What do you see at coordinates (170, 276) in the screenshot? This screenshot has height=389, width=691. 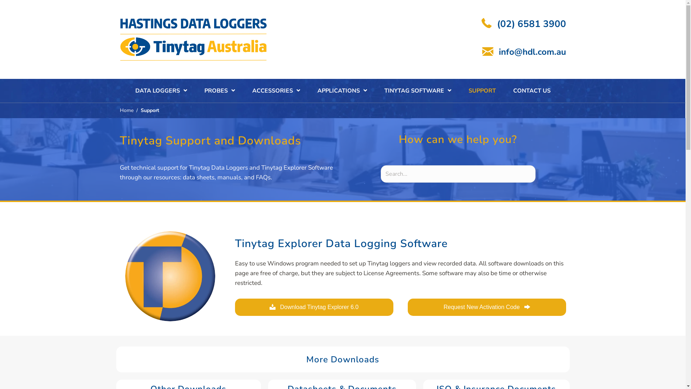 I see `tinytag-explorer-cd` at bounding box center [170, 276].